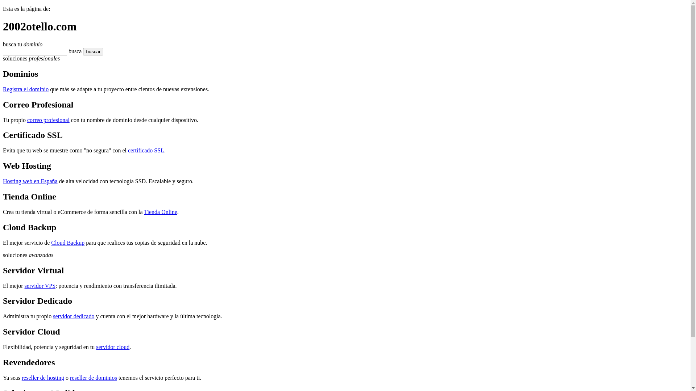 The image size is (696, 391). Describe the element at coordinates (49, 119) in the screenshot. I see `correo profesional` at that location.